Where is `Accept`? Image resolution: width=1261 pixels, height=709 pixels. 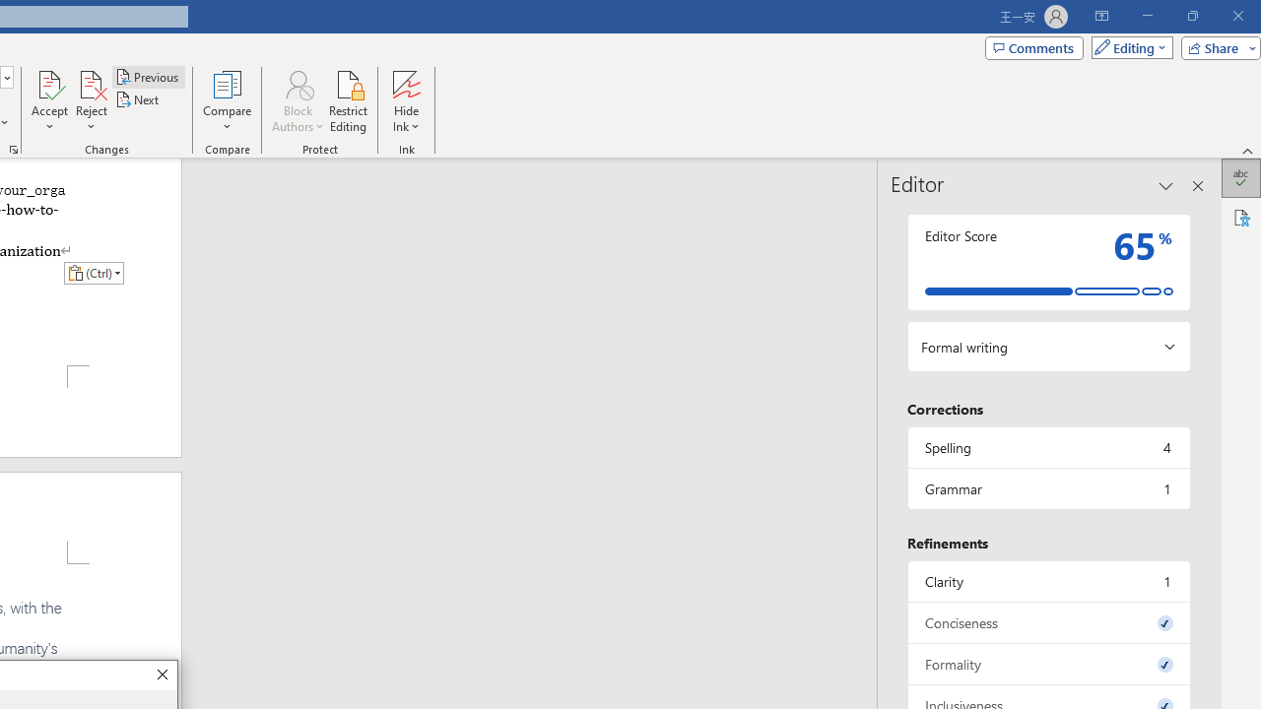
Accept is located at coordinates (49, 100).